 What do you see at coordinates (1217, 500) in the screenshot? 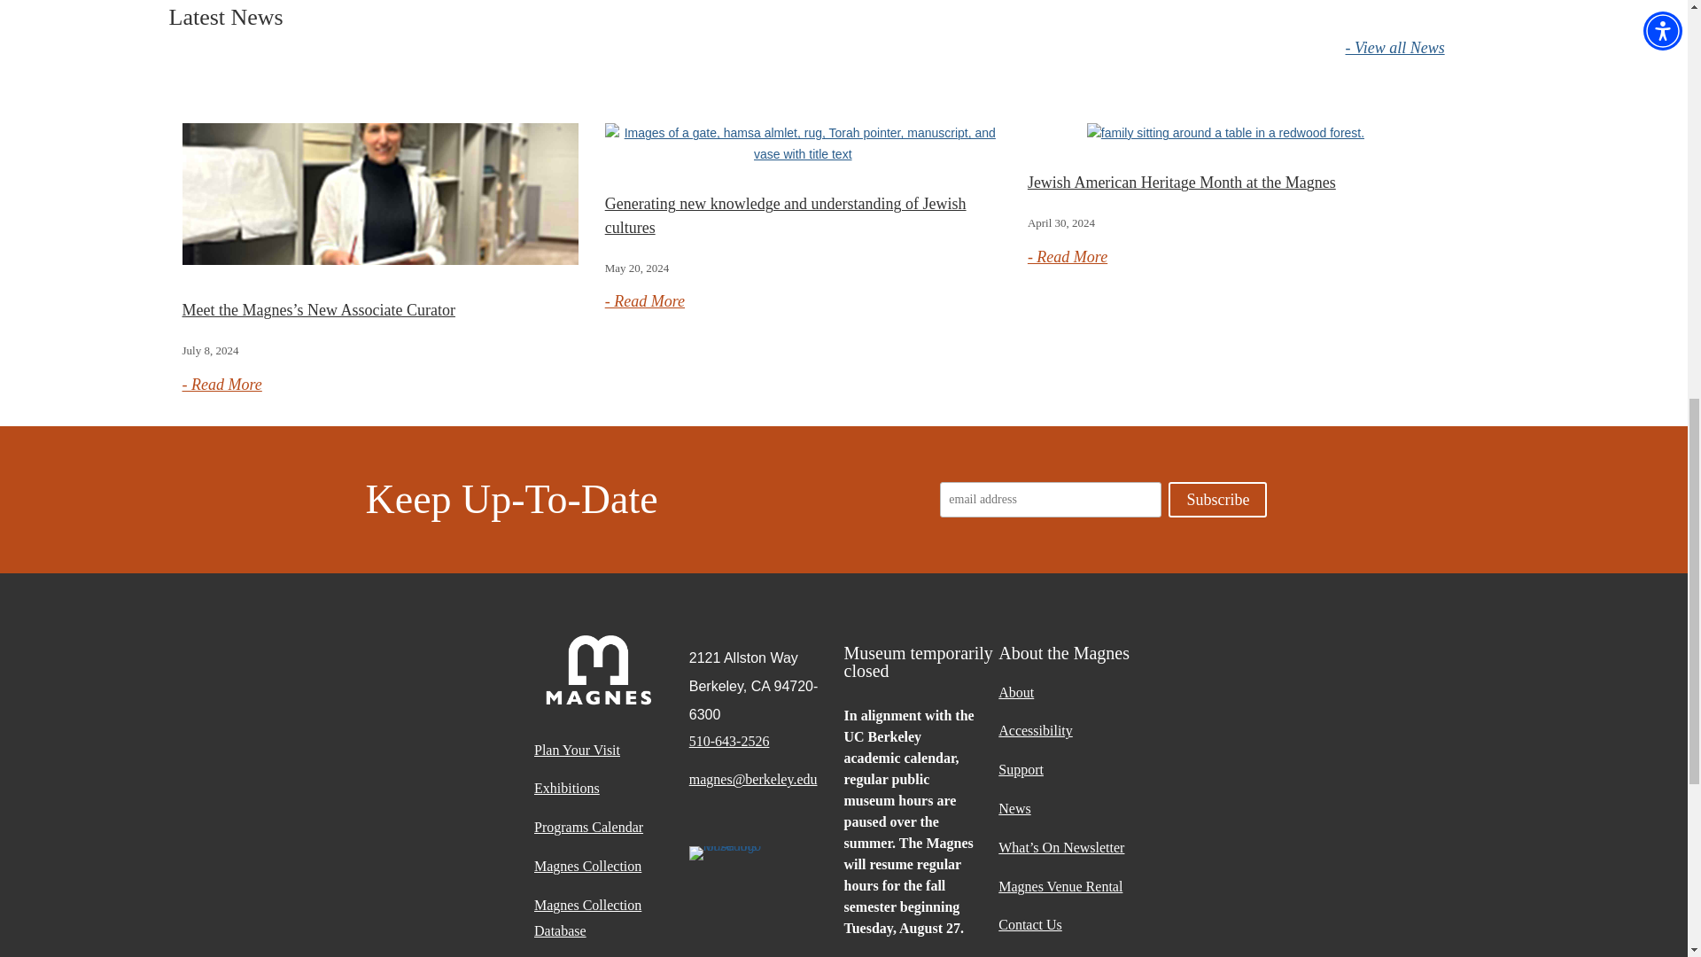
I see `Subscribe` at bounding box center [1217, 500].